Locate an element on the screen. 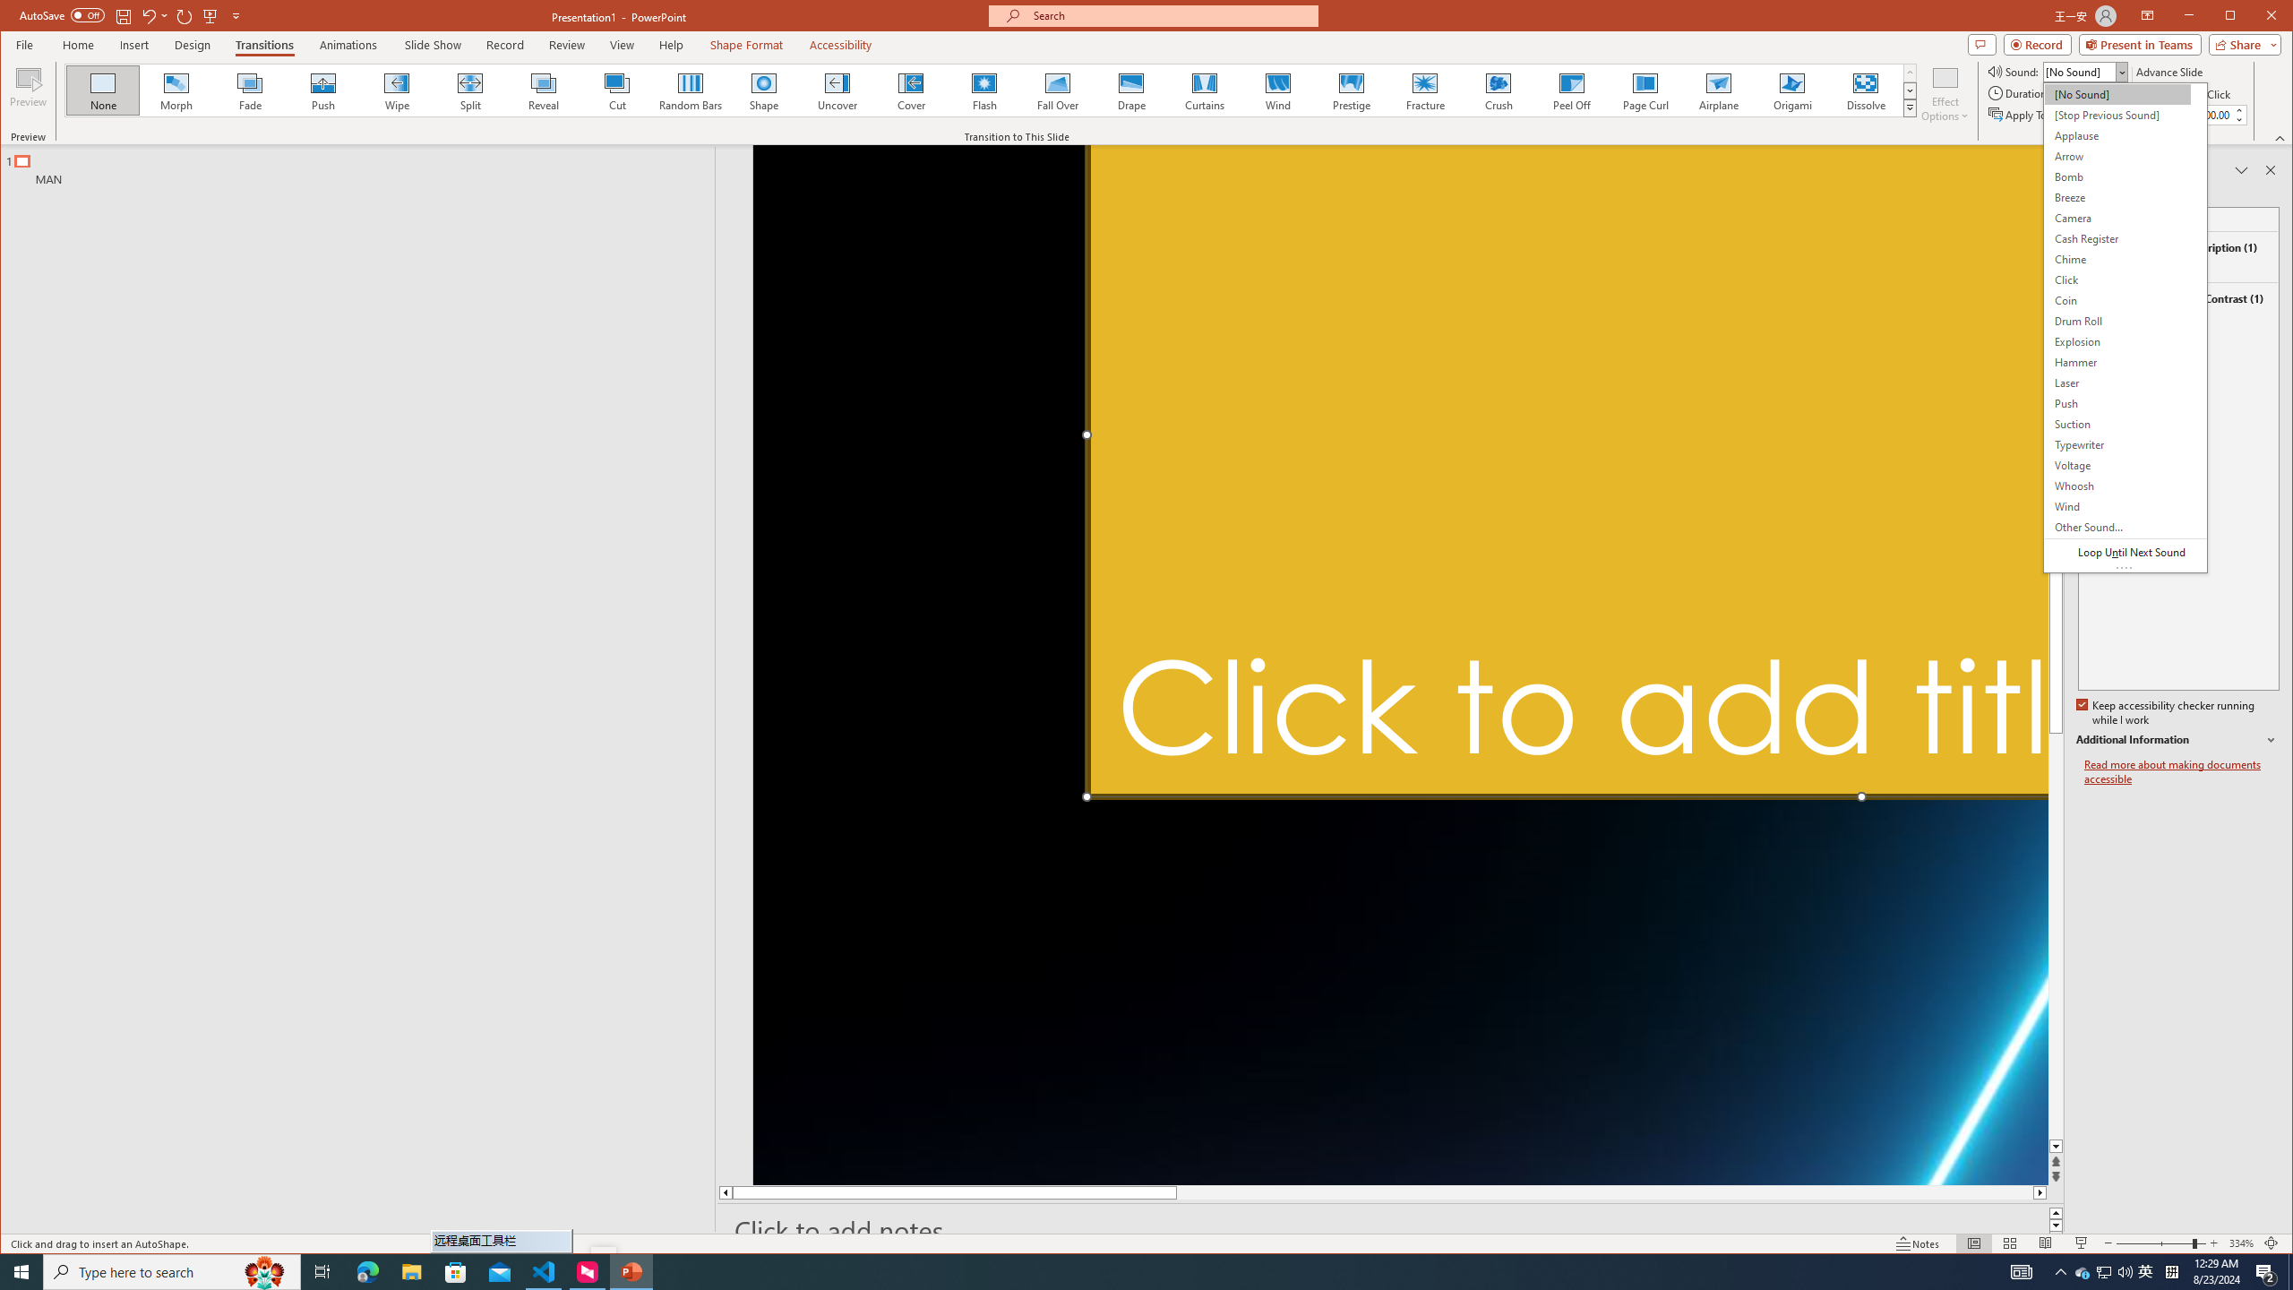  Slide Sorter is located at coordinates (2010, 1243).